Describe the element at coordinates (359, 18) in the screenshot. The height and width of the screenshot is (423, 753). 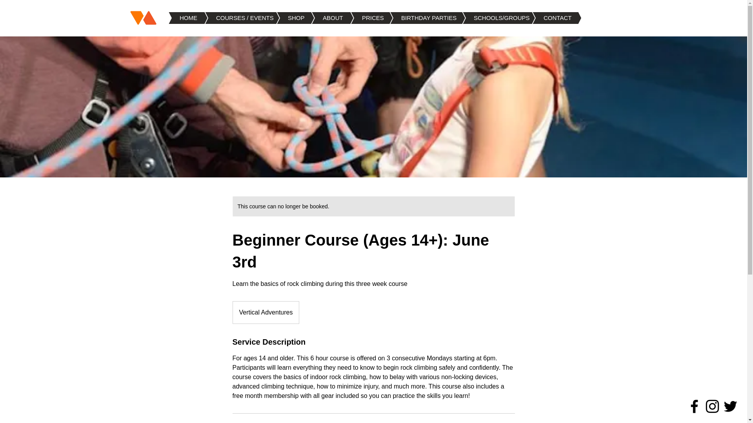
I see `PRICES` at that location.